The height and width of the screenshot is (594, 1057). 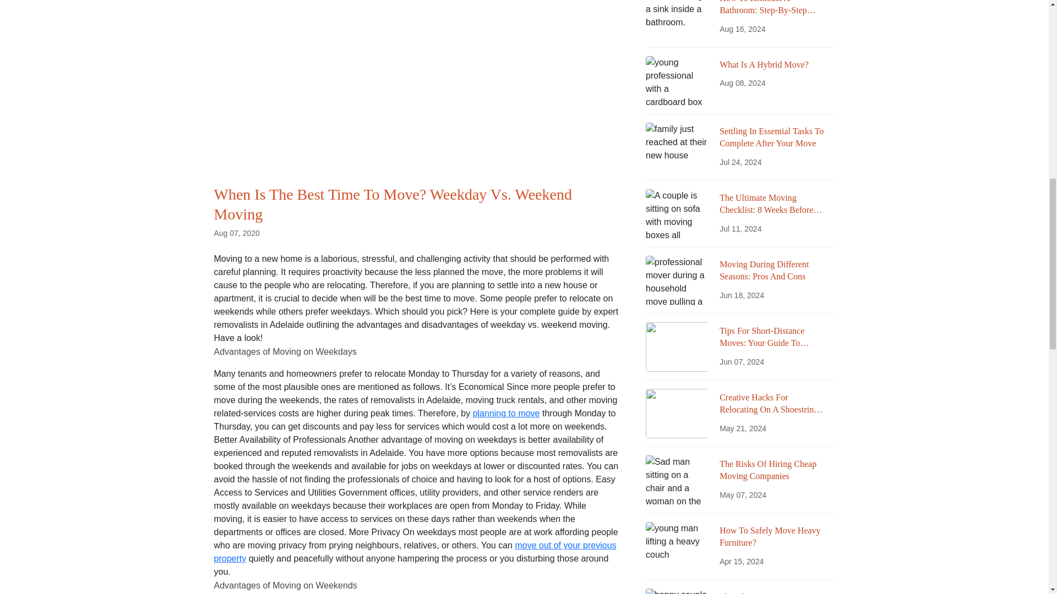 What do you see at coordinates (771, 64) in the screenshot?
I see `What Is A Hybrid Move?` at bounding box center [771, 64].